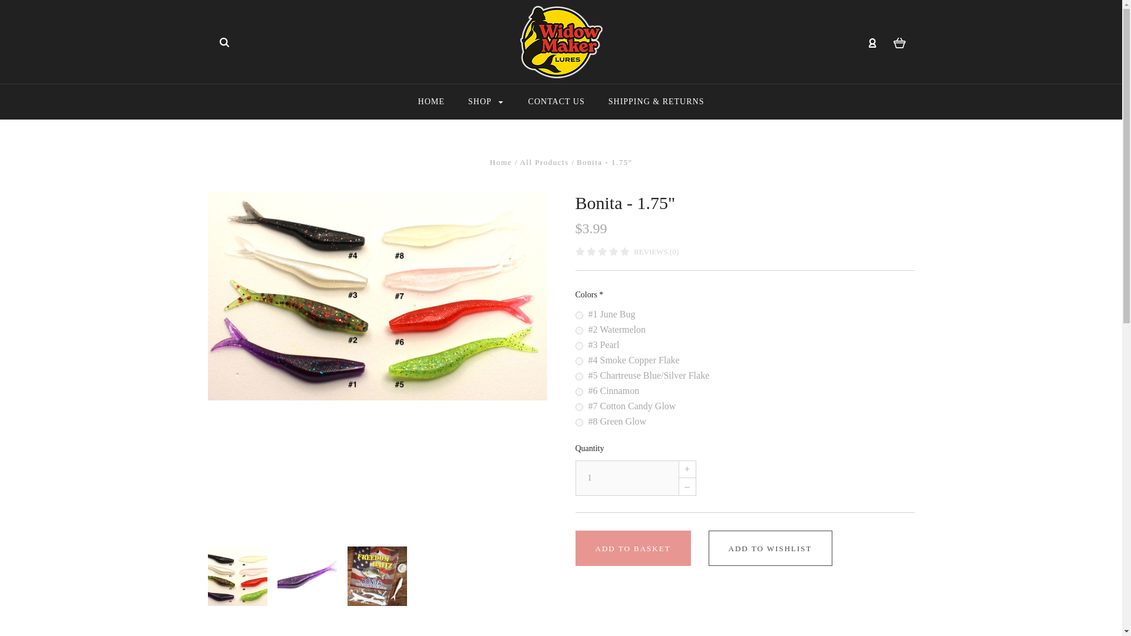  Describe the element at coordinates (578, 360) in the screenshot. I see `524` at that location.